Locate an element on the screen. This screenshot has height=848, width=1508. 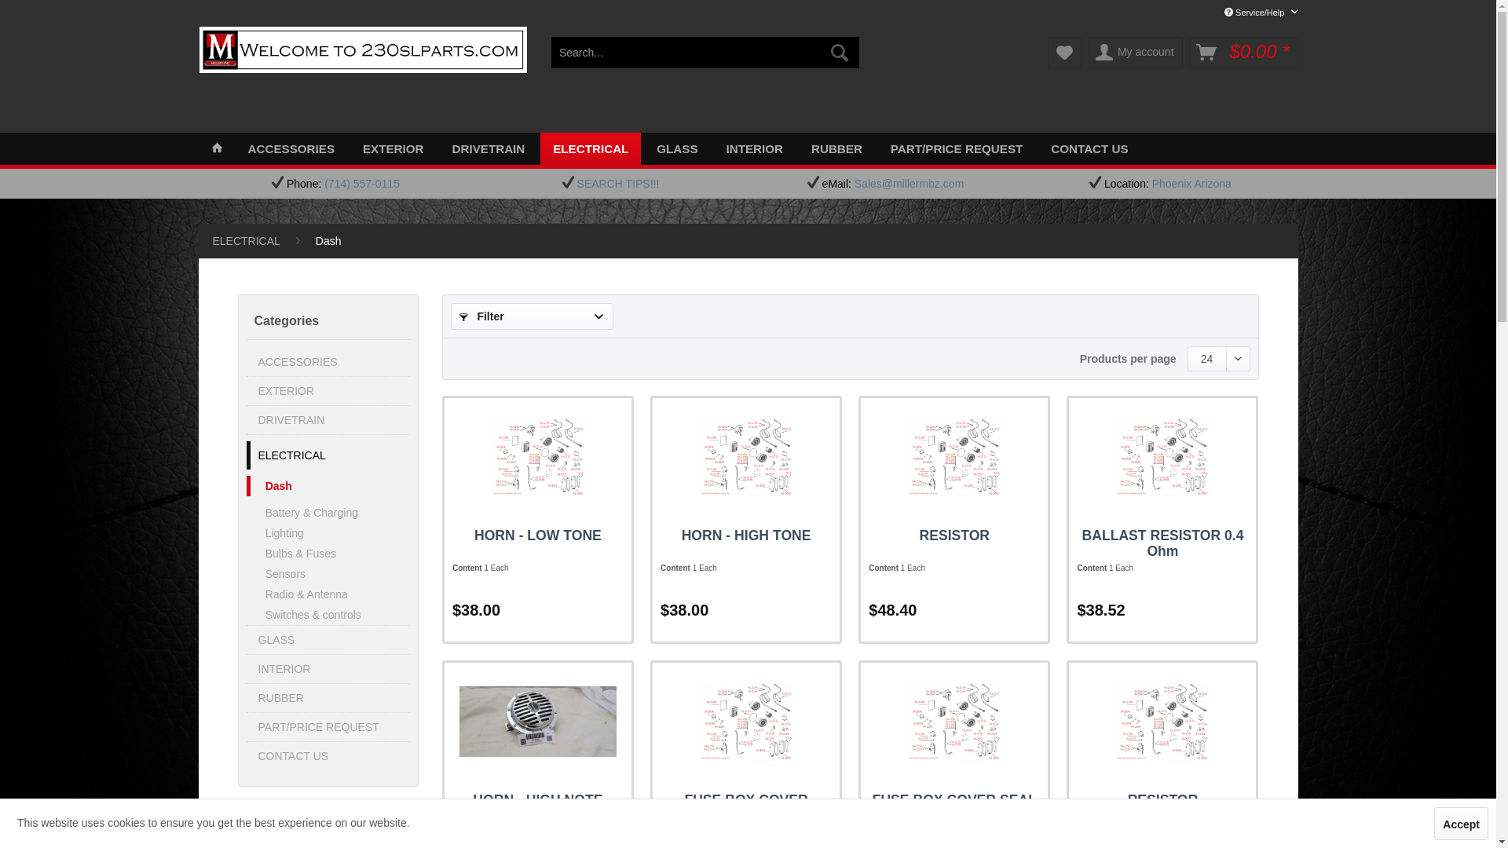
CONTACT US is located at coordinates (1089, 149).